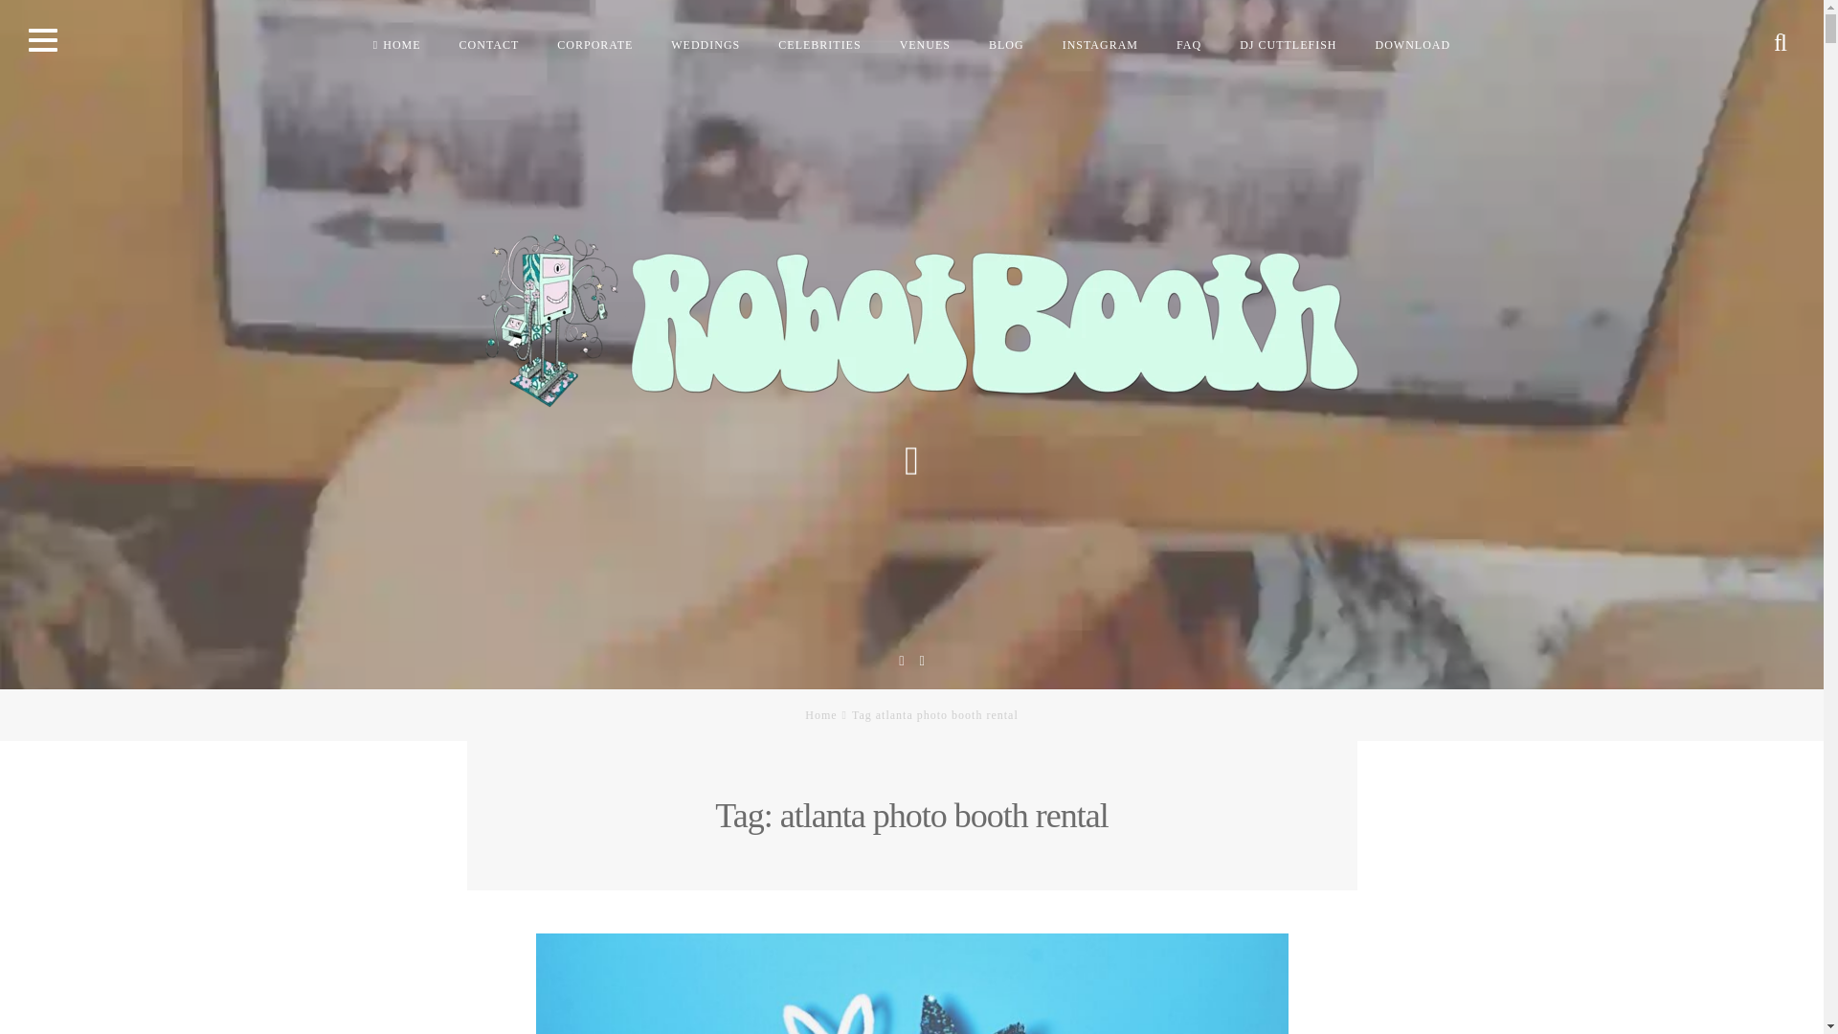 The height and width of the screenshot is (1034, 1838). Describe the element at coordinates (1101, 44) in the screenshot. I see `INSTAGRAM` at that location.